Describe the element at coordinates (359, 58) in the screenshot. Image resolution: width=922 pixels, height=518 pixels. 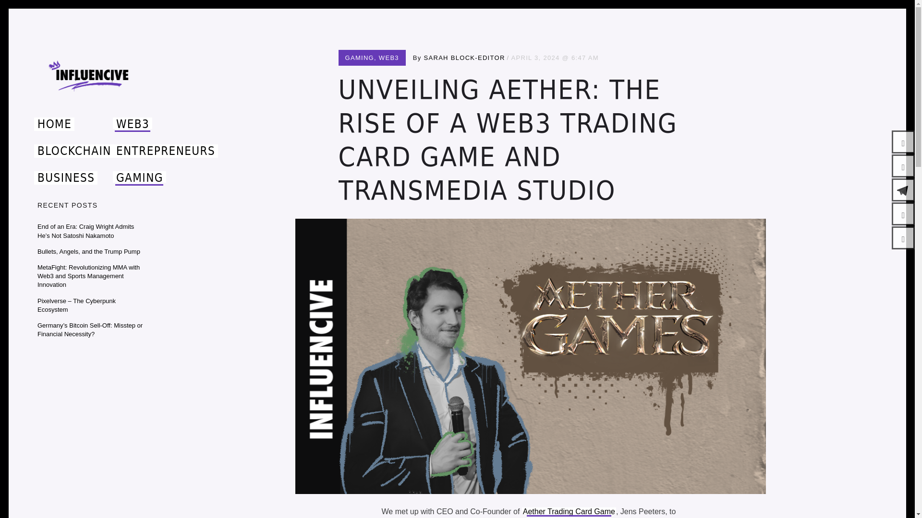
I see `GAMING` at that location.